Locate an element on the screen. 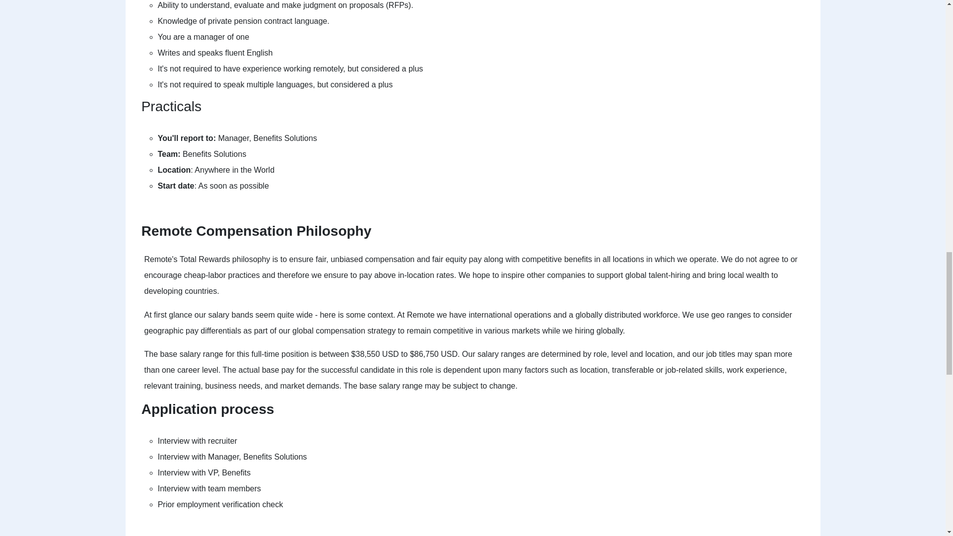 The image size is (953, 536). Prior employment verification check is located at coordinates (220, 504).